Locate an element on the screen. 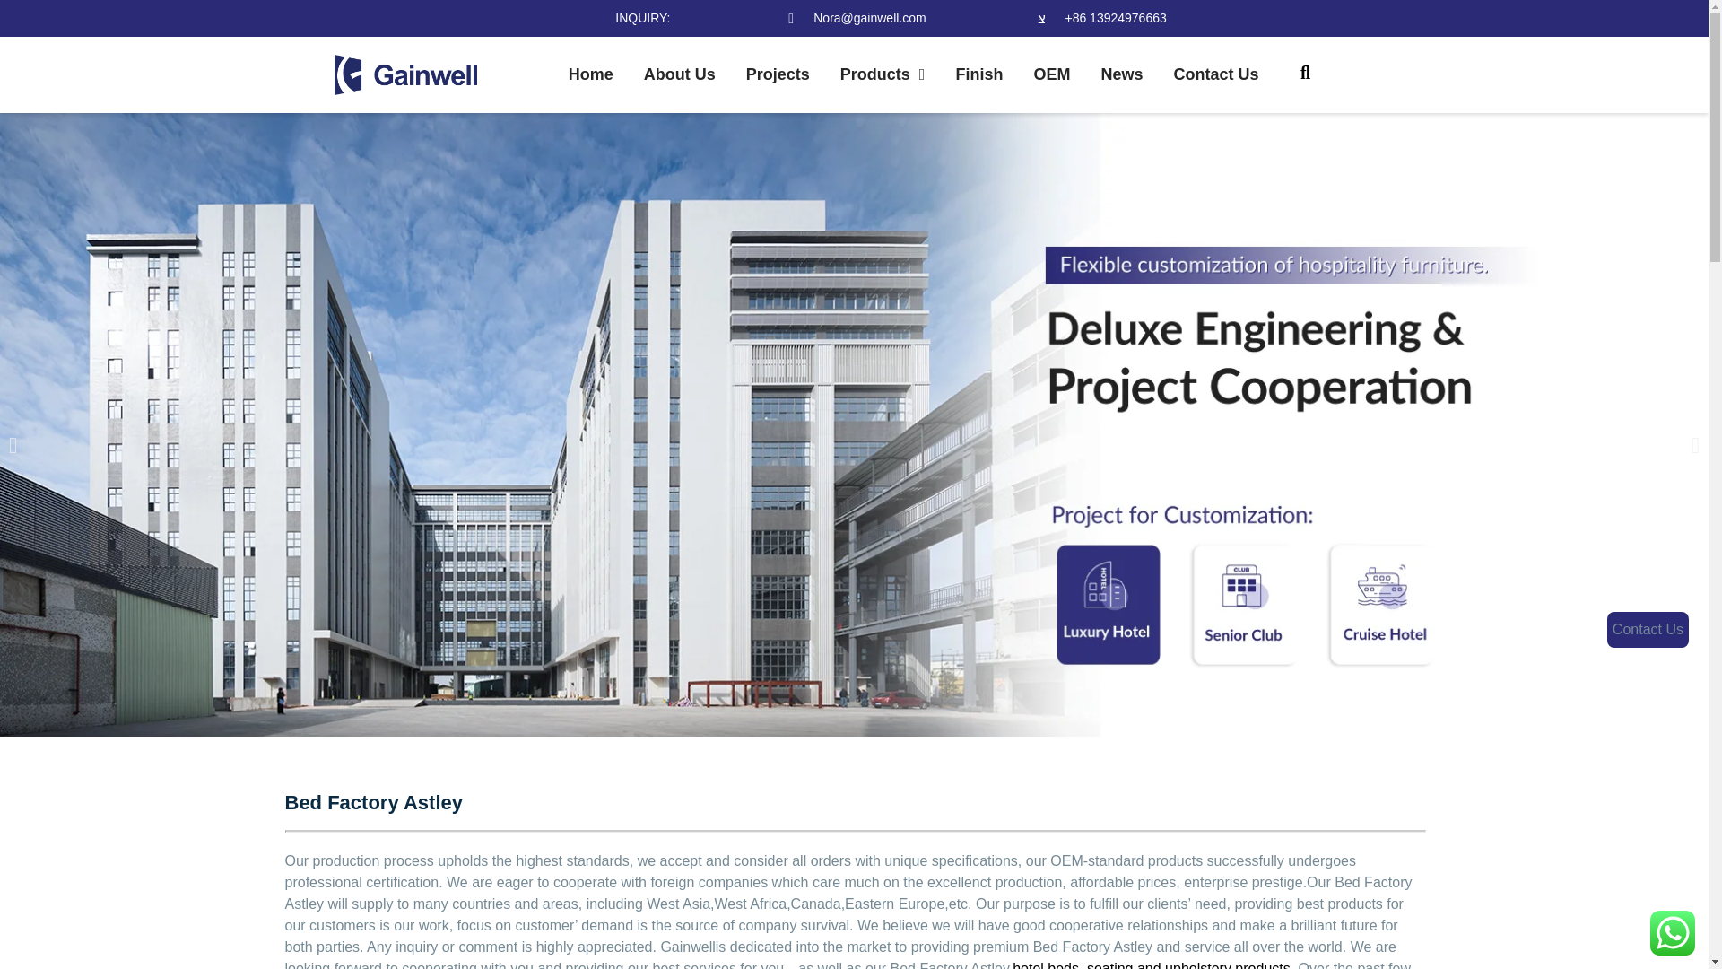  seating and upholstery products is located at coordinates (1187, 965).